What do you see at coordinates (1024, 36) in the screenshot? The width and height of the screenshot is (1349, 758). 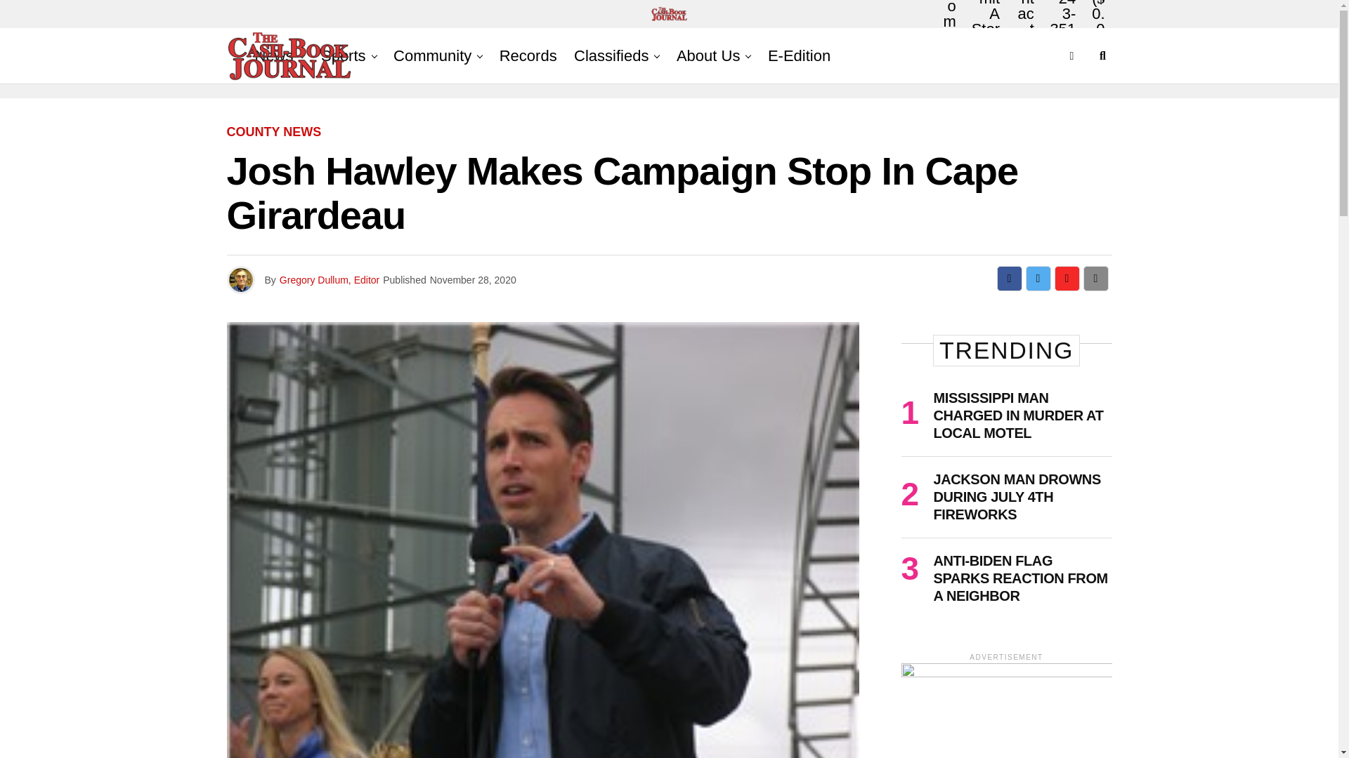 I see `Contact Us` at bounding box center [1024, 36].